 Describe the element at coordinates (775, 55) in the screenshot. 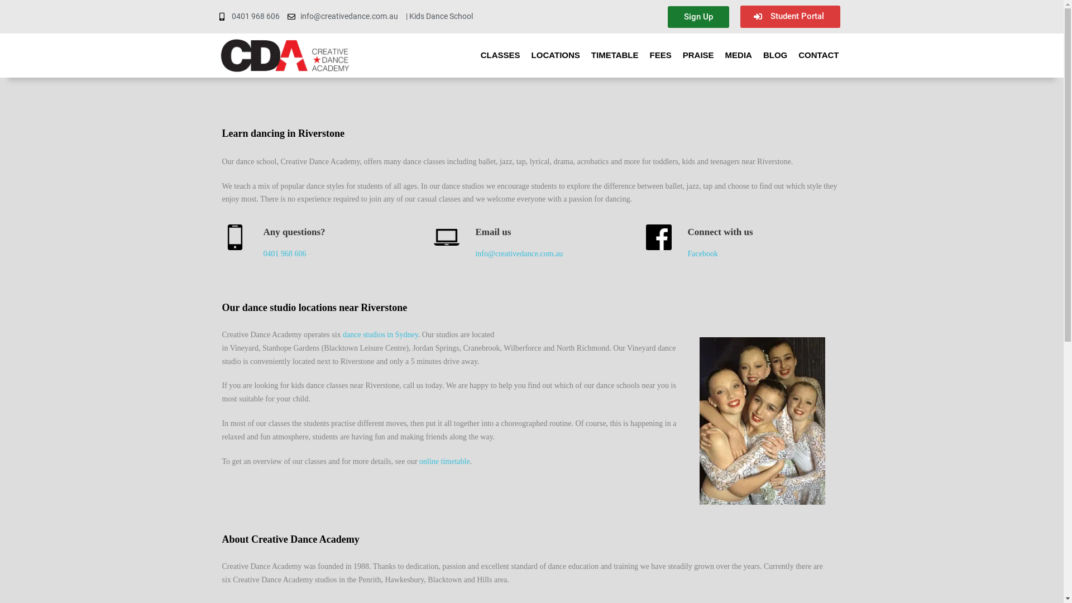

I see `BLOG` at that location.